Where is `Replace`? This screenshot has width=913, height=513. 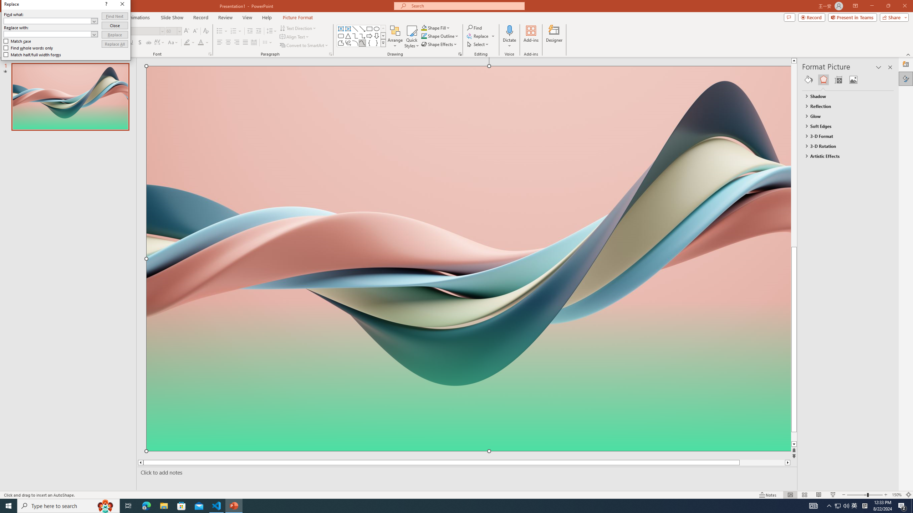
Replace is located at coordinates (115, 35).